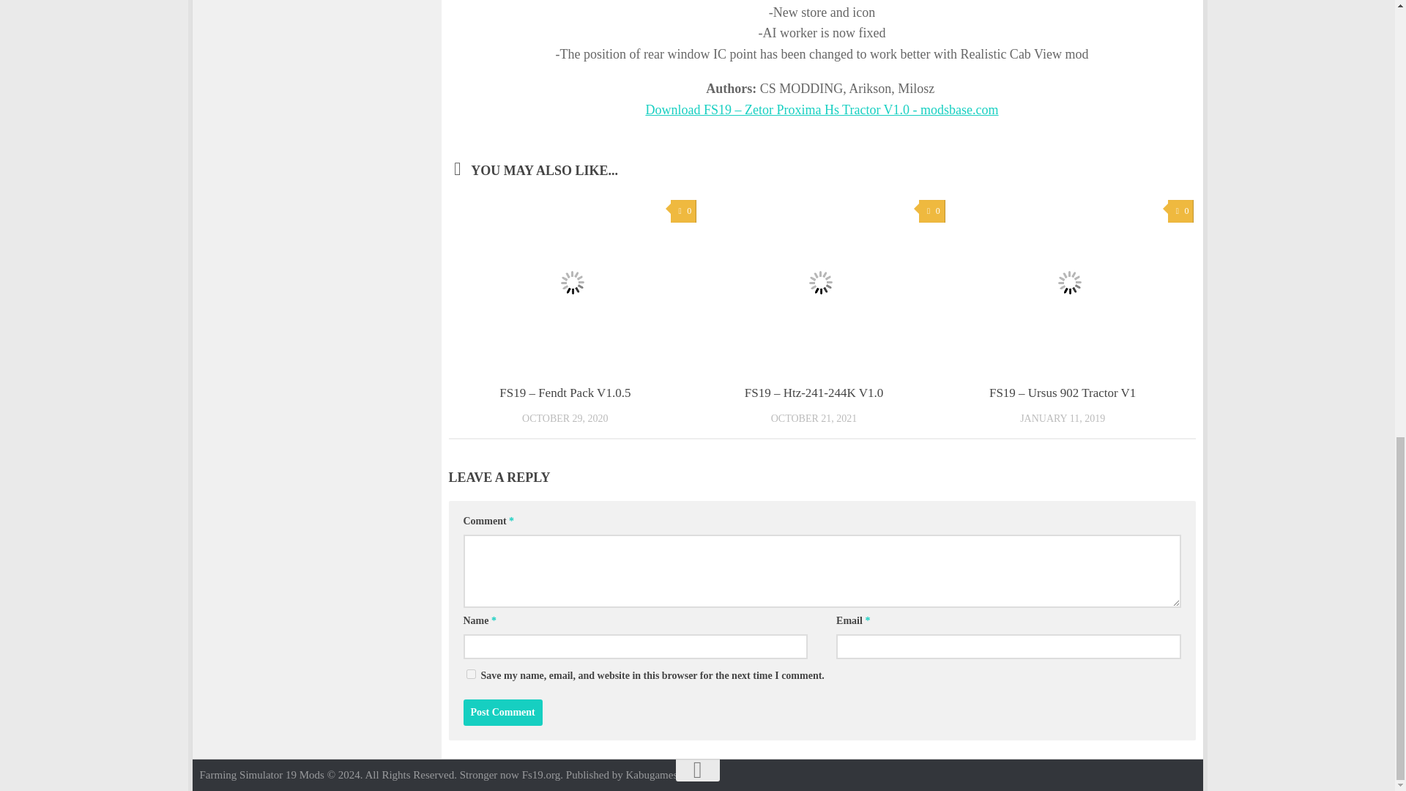 Image resolution: width=1406 pixels, height=791 pixels. I want to click on yes, so click(470, 674).